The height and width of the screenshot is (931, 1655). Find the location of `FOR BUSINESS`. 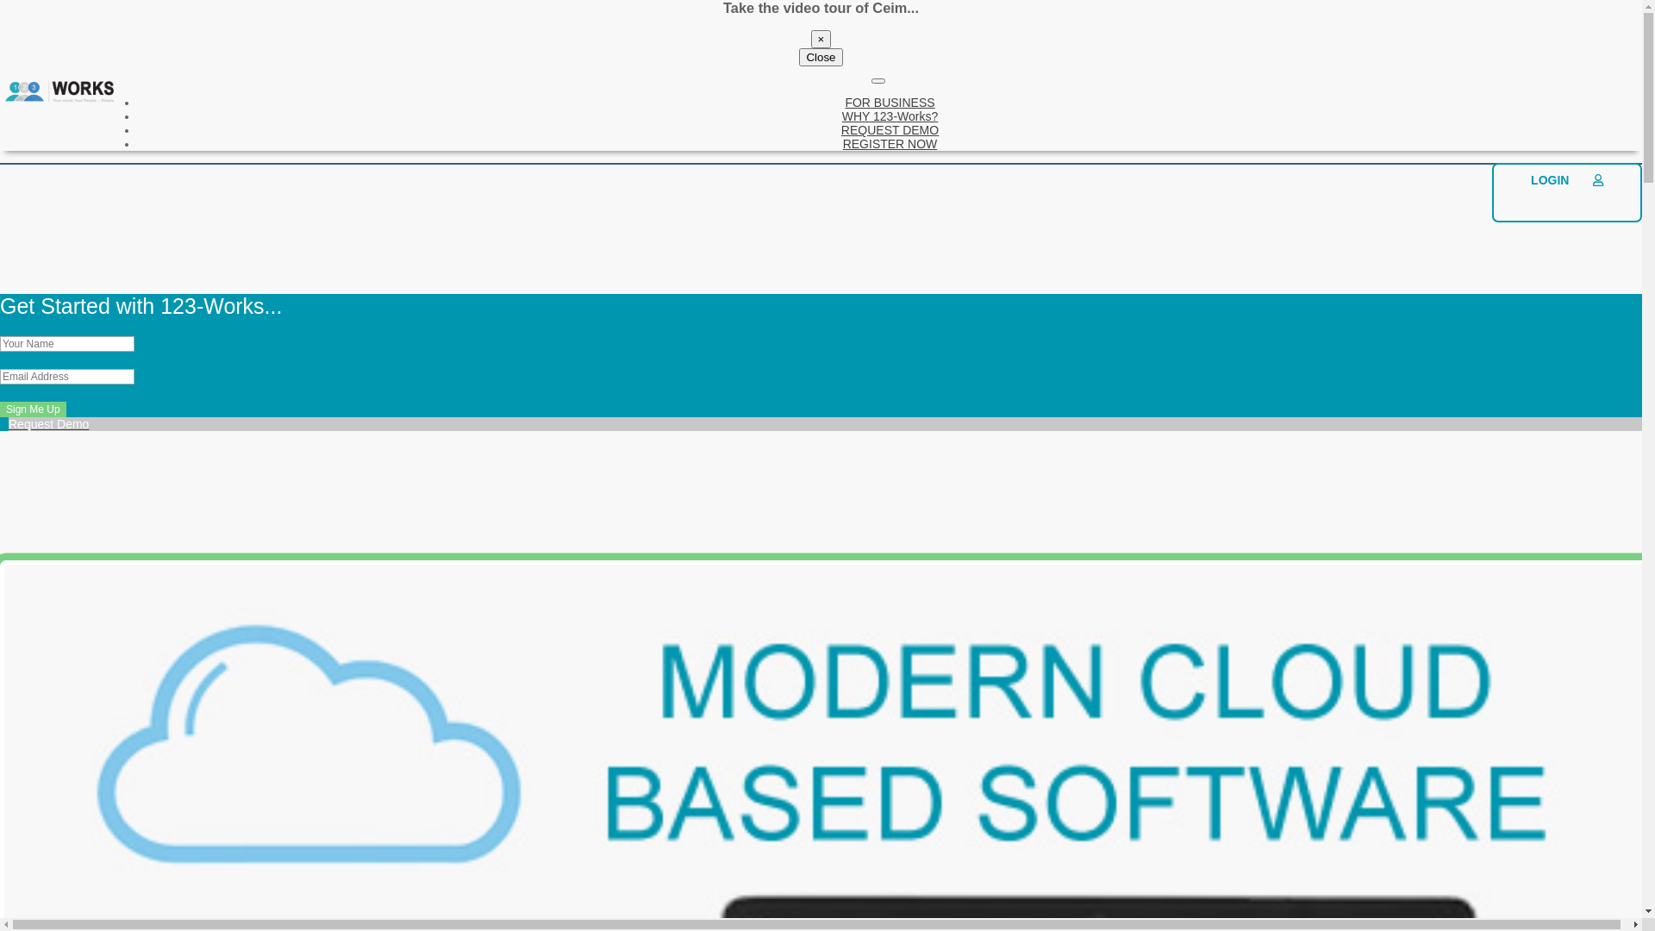

FOR BUSINESS is located at coordinates (890, 103).